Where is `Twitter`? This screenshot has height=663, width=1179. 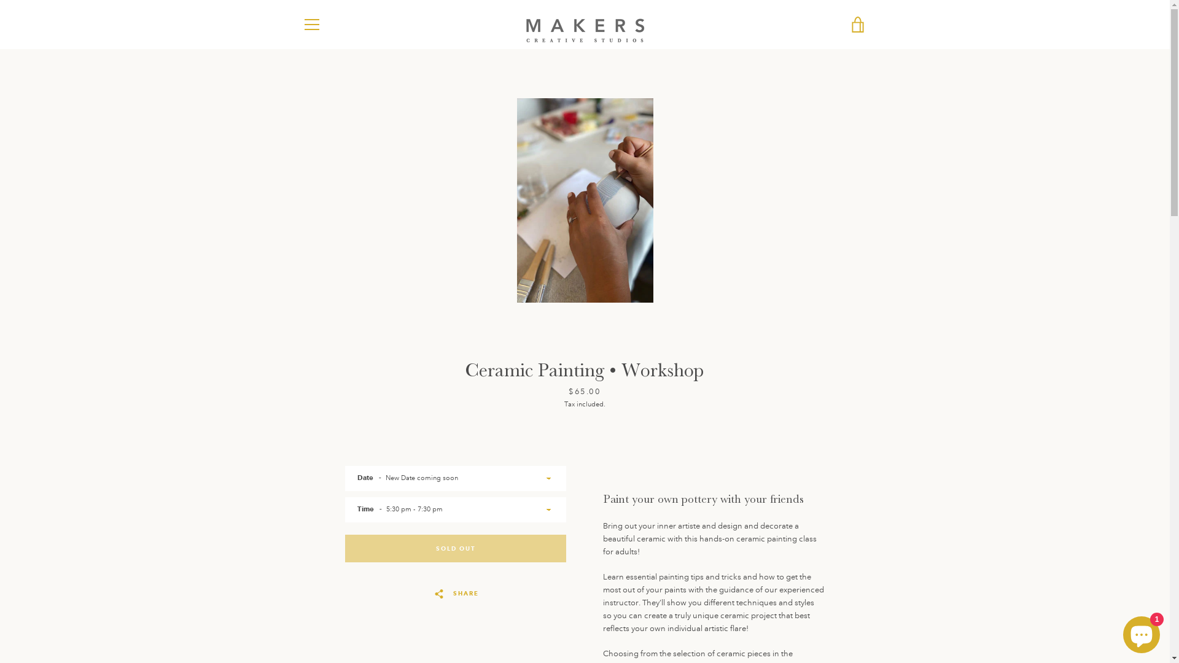
Twitter is located at coordinates (323, 620).